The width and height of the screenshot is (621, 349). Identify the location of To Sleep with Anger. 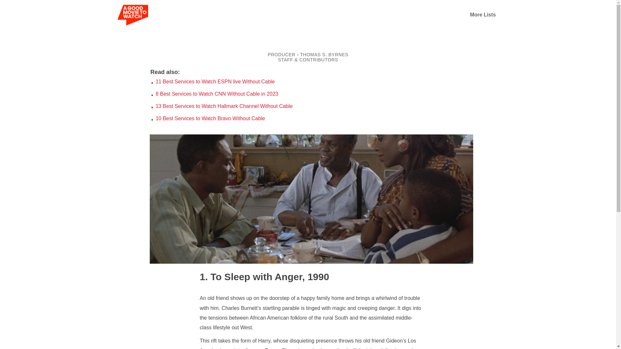
(251, 277).